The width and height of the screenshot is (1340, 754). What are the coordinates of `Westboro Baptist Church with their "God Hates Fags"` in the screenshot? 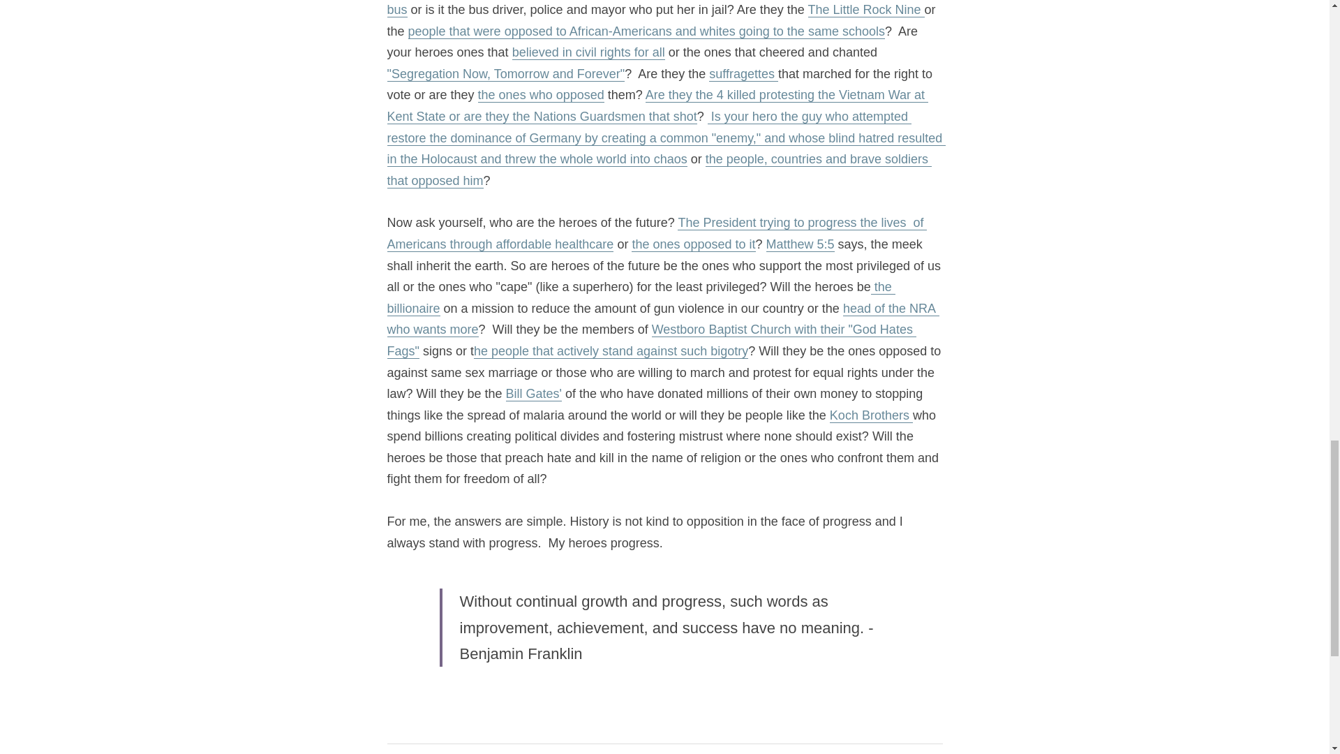 It's located at (650, 341).